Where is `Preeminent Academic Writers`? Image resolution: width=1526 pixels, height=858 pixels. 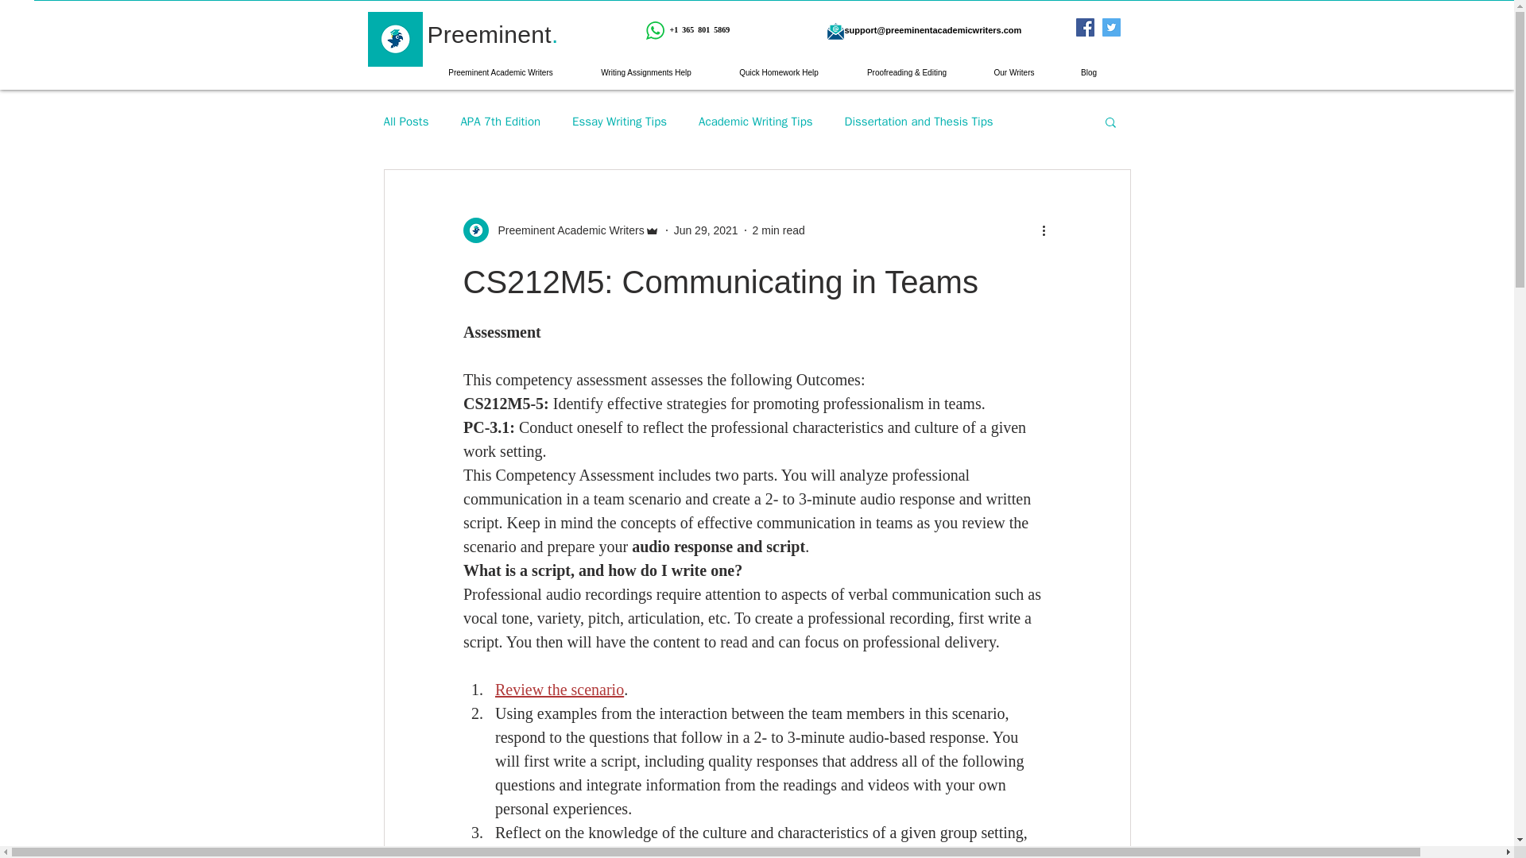
Preeminent Academic Writers is located at coordinates (501, 73).